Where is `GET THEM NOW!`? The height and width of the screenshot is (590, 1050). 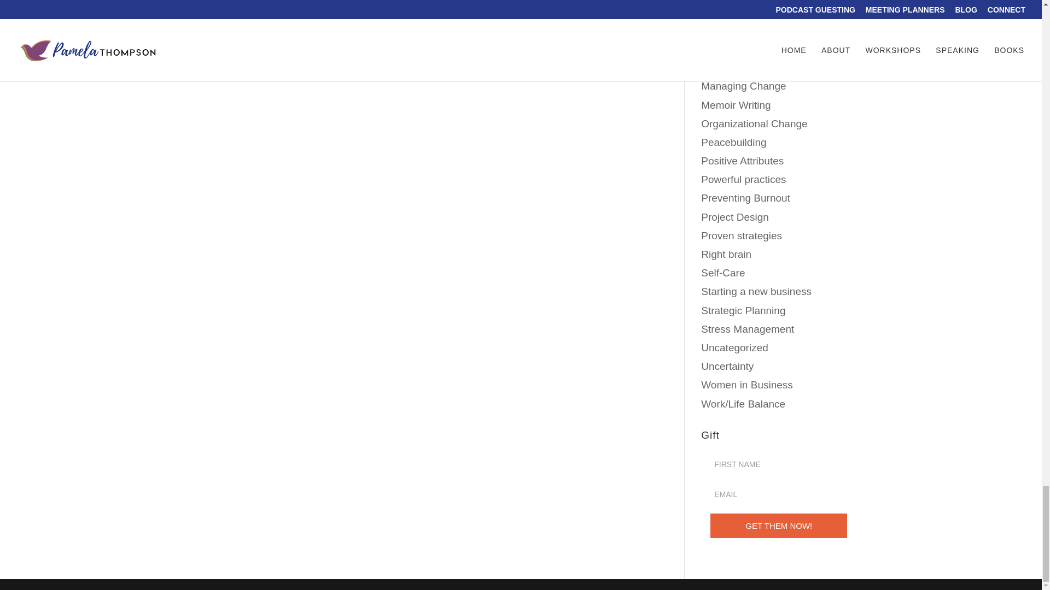
GET THEM NOW! is located at coordinates (779, 526).